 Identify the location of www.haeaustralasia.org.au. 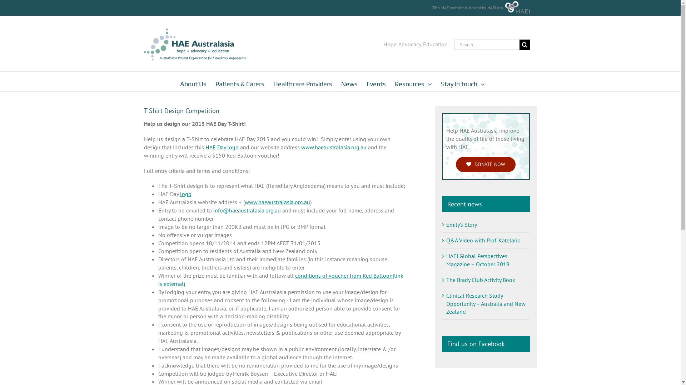
(277, 202).